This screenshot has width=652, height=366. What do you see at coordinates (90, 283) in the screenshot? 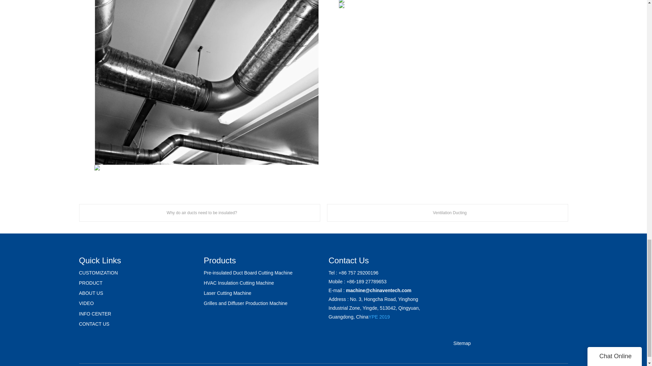
I see `PRODUCT` at bounding box center [90, 283].